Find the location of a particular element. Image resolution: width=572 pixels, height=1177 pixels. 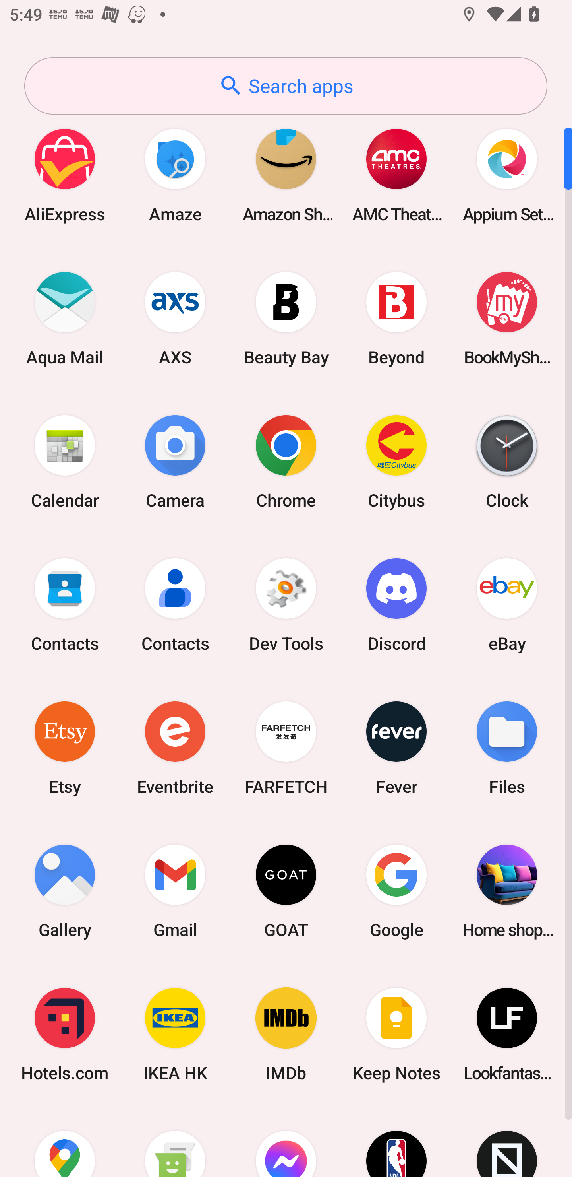

Amaze is located at coordinates (175, 175).